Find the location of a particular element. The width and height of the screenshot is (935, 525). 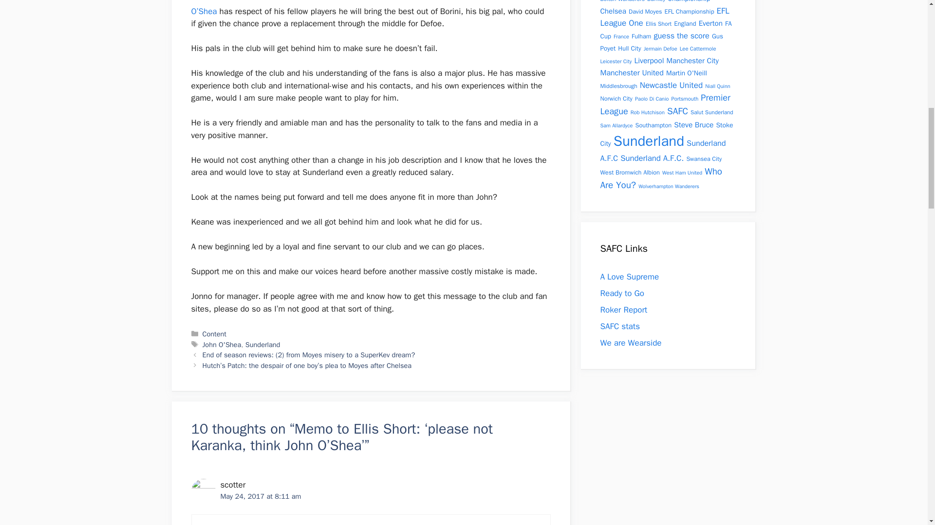

May 24, 2017 at 8:11 am is located at coordinates (260, 496).